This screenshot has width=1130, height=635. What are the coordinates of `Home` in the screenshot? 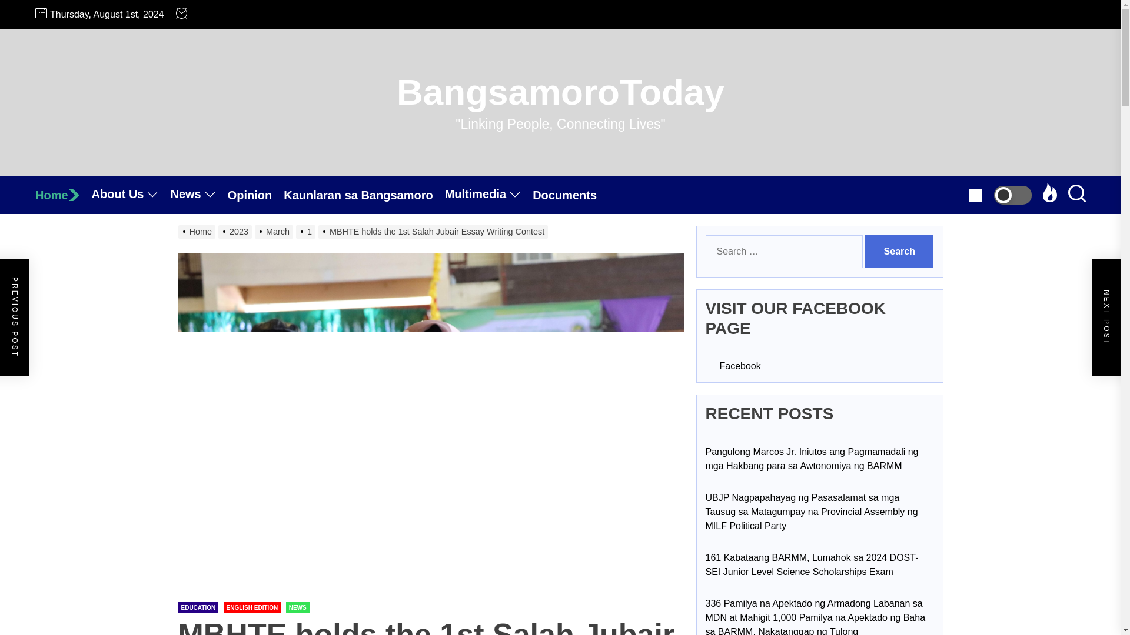 It's located at (63, 195).